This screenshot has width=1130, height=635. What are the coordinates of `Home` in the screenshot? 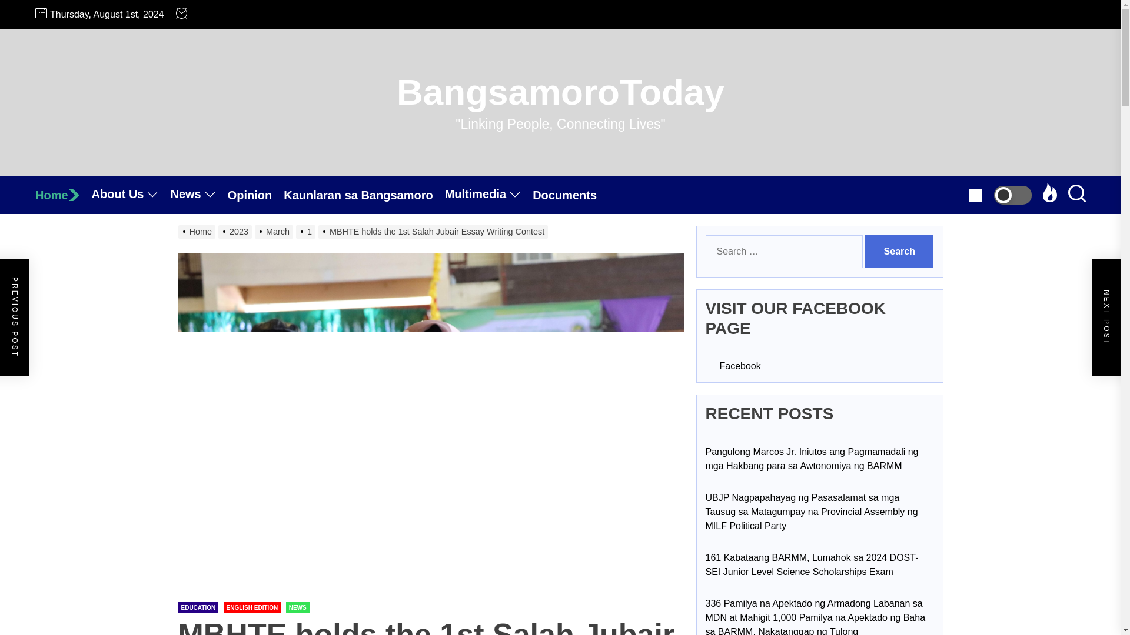 It's located at (63, 195).